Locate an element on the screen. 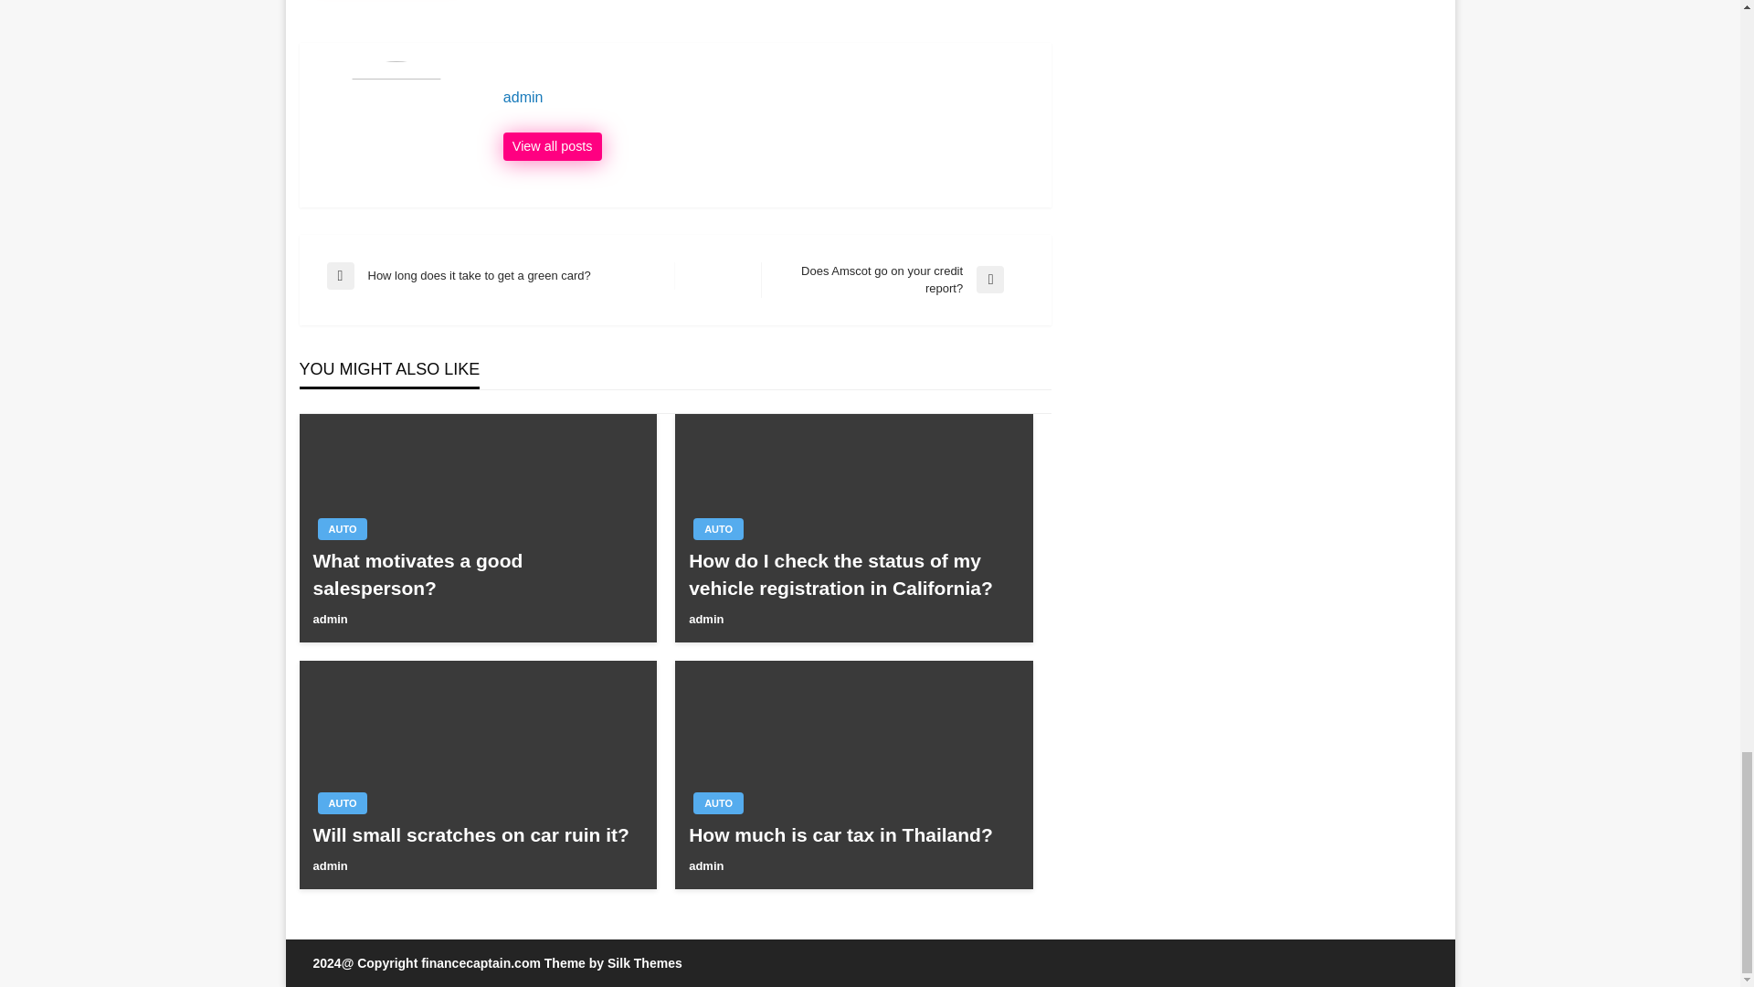  admin is located at coordinates (343, 803).